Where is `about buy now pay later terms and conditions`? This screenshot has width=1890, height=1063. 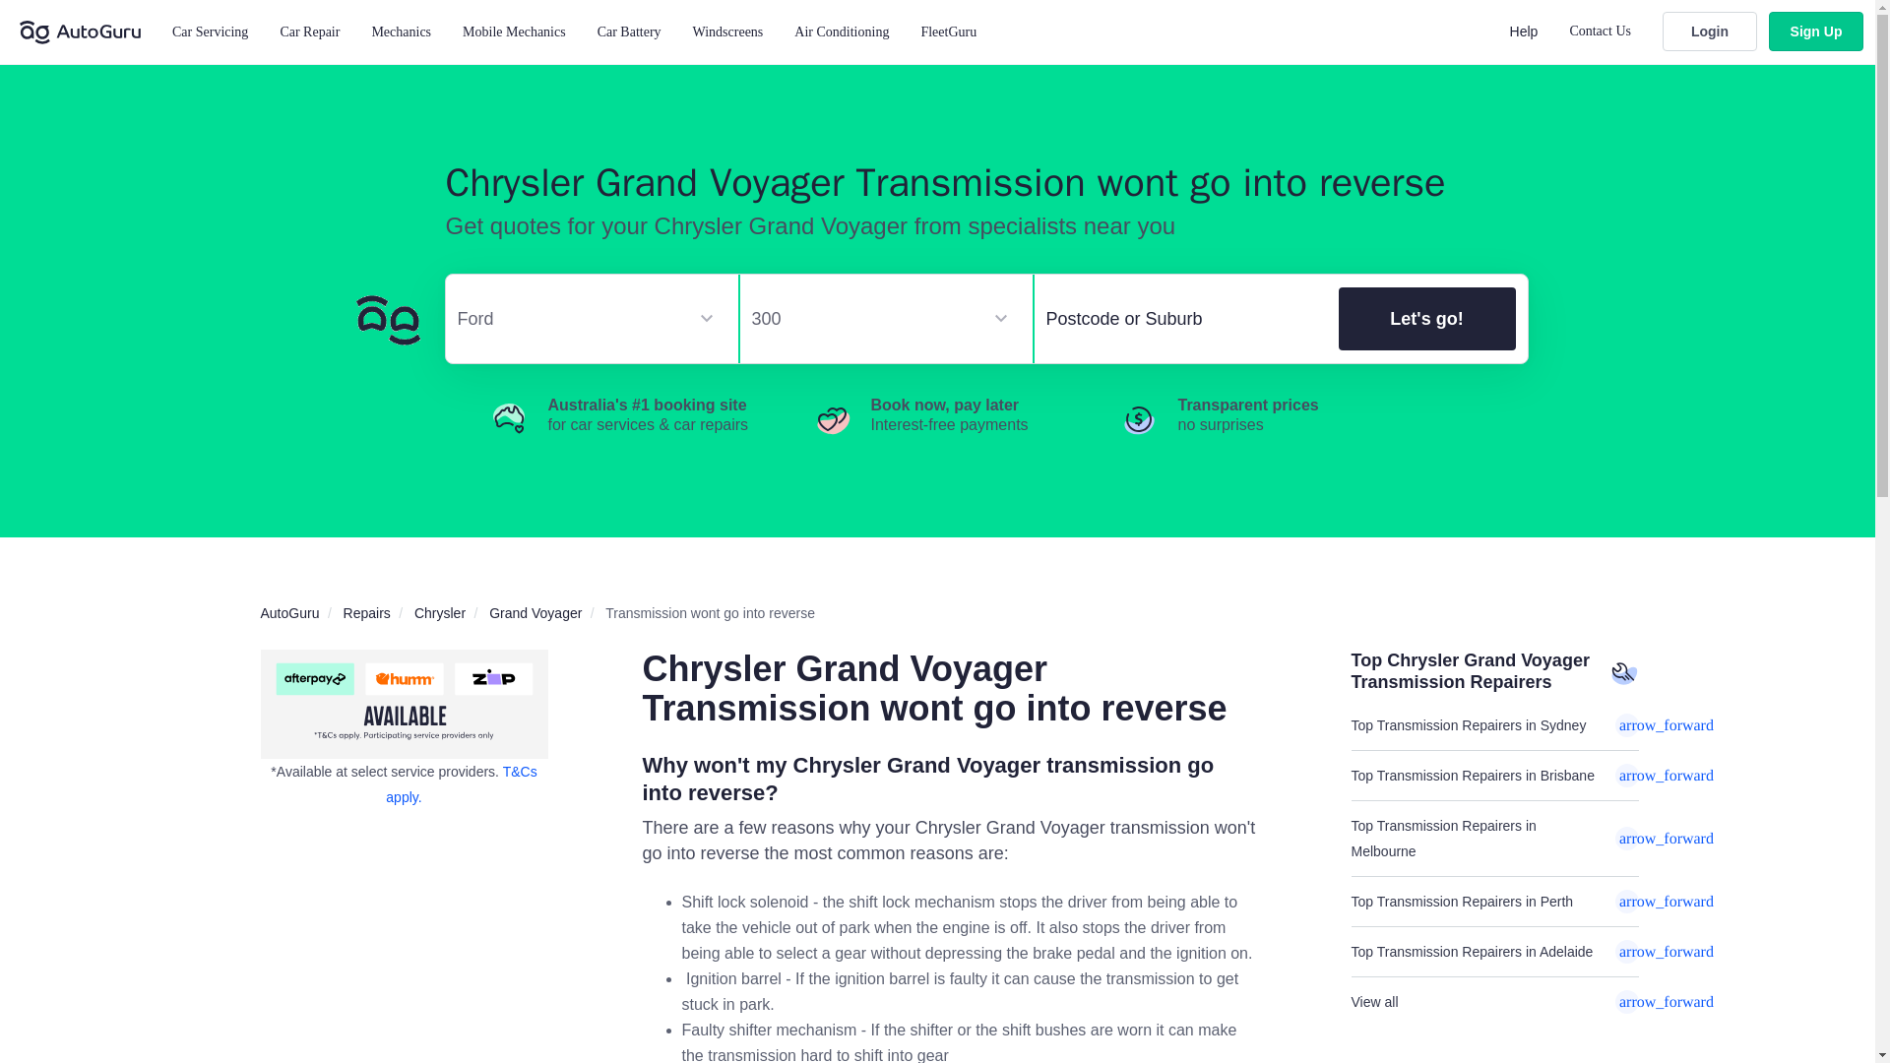 about buy now pay later terms and conditions is located at coordinates (461, 783).